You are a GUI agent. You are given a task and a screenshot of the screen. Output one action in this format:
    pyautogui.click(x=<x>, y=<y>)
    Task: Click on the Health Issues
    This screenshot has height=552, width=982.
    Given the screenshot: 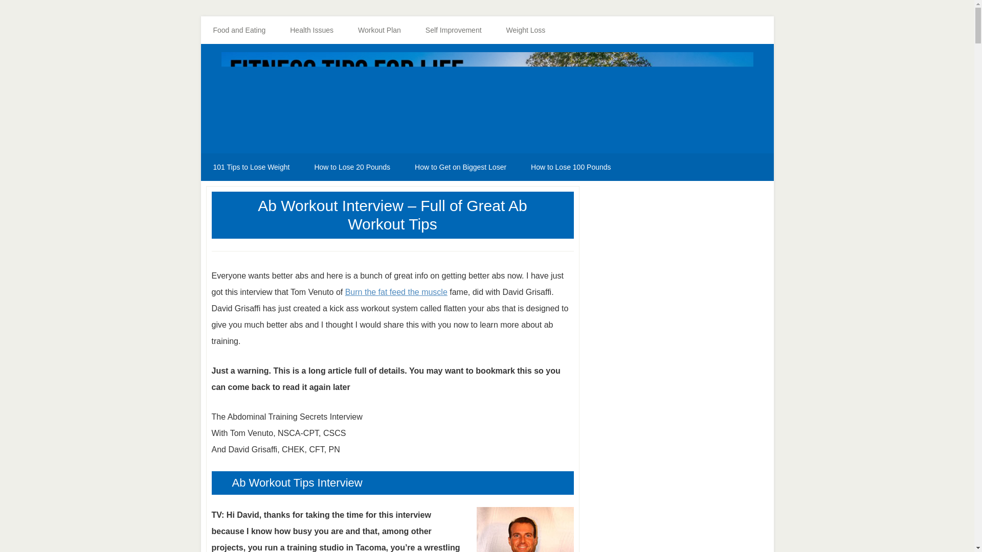 What is the action you would take?
    pyautogui.click(x=311, y=30)
    